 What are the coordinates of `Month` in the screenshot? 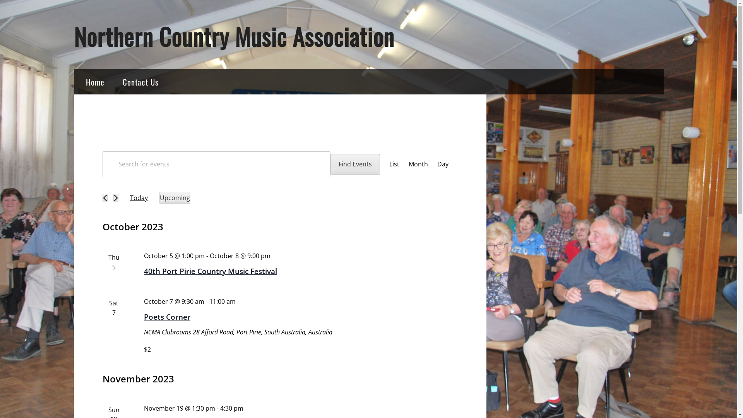 It's located at (418, 164).